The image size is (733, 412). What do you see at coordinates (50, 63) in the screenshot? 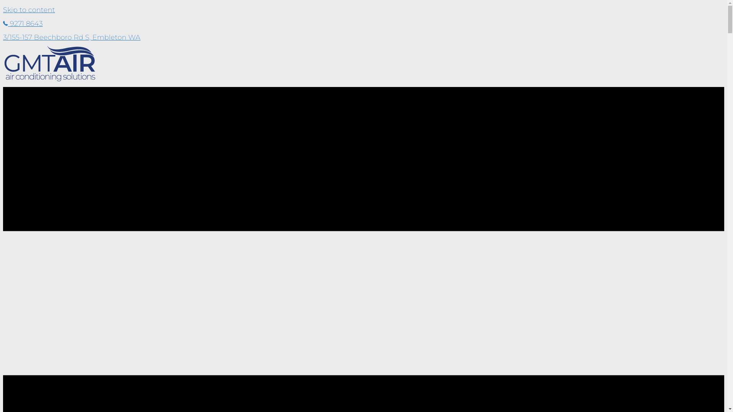
I see `gmt-air-logo` at bounding box center [50, 63].